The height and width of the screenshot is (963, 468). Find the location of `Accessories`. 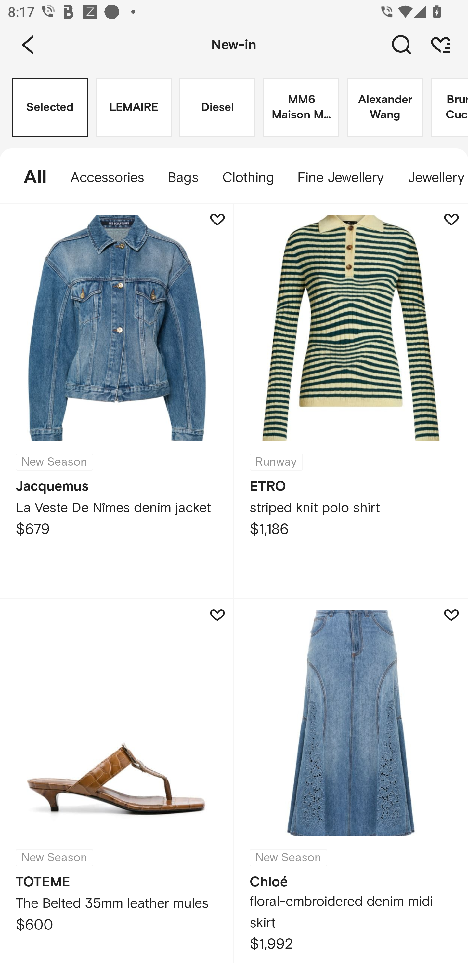

Accessories is located at coordinates (107, 178).